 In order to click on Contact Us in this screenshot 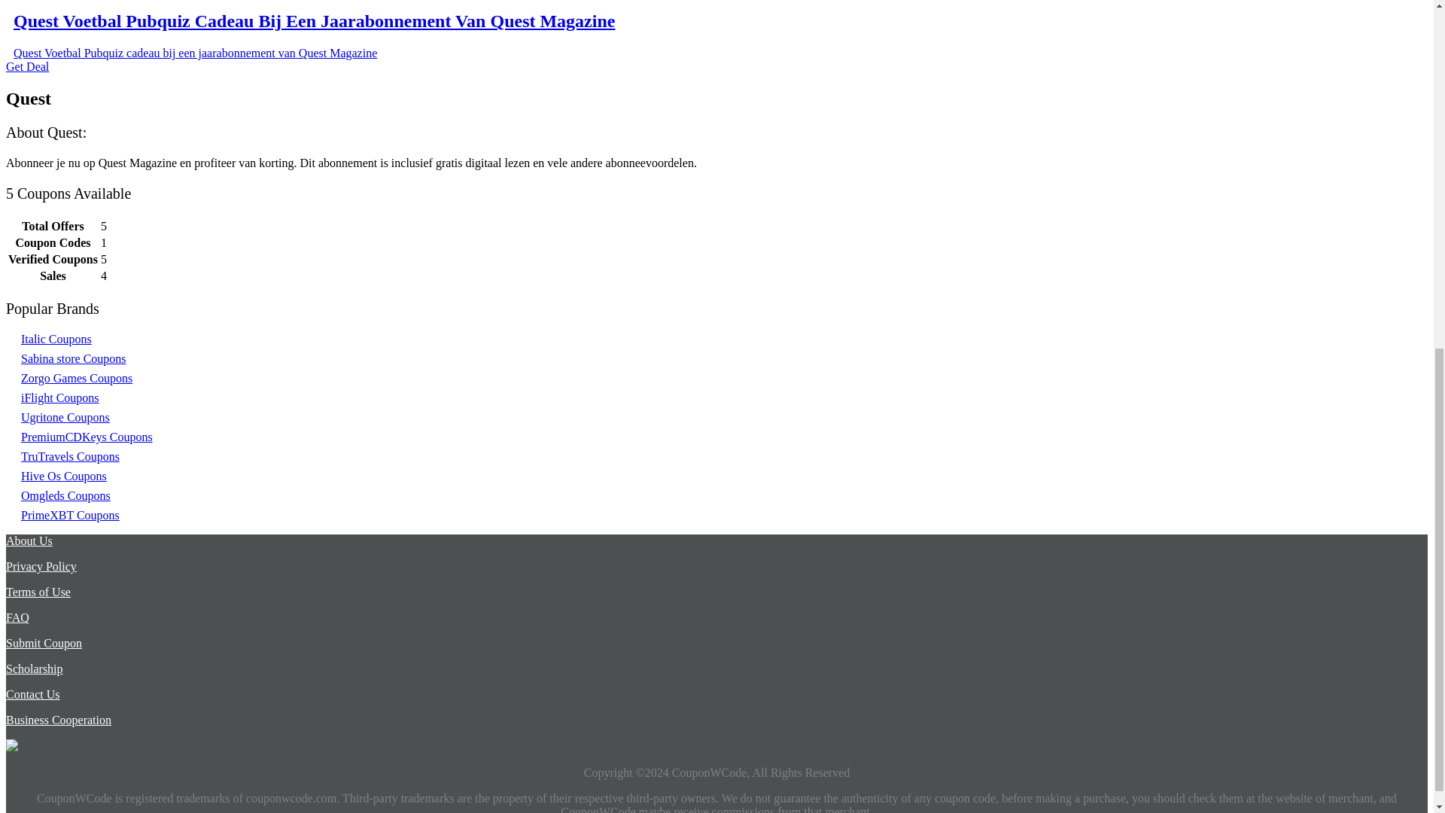, I will do `click(33, 694)`.